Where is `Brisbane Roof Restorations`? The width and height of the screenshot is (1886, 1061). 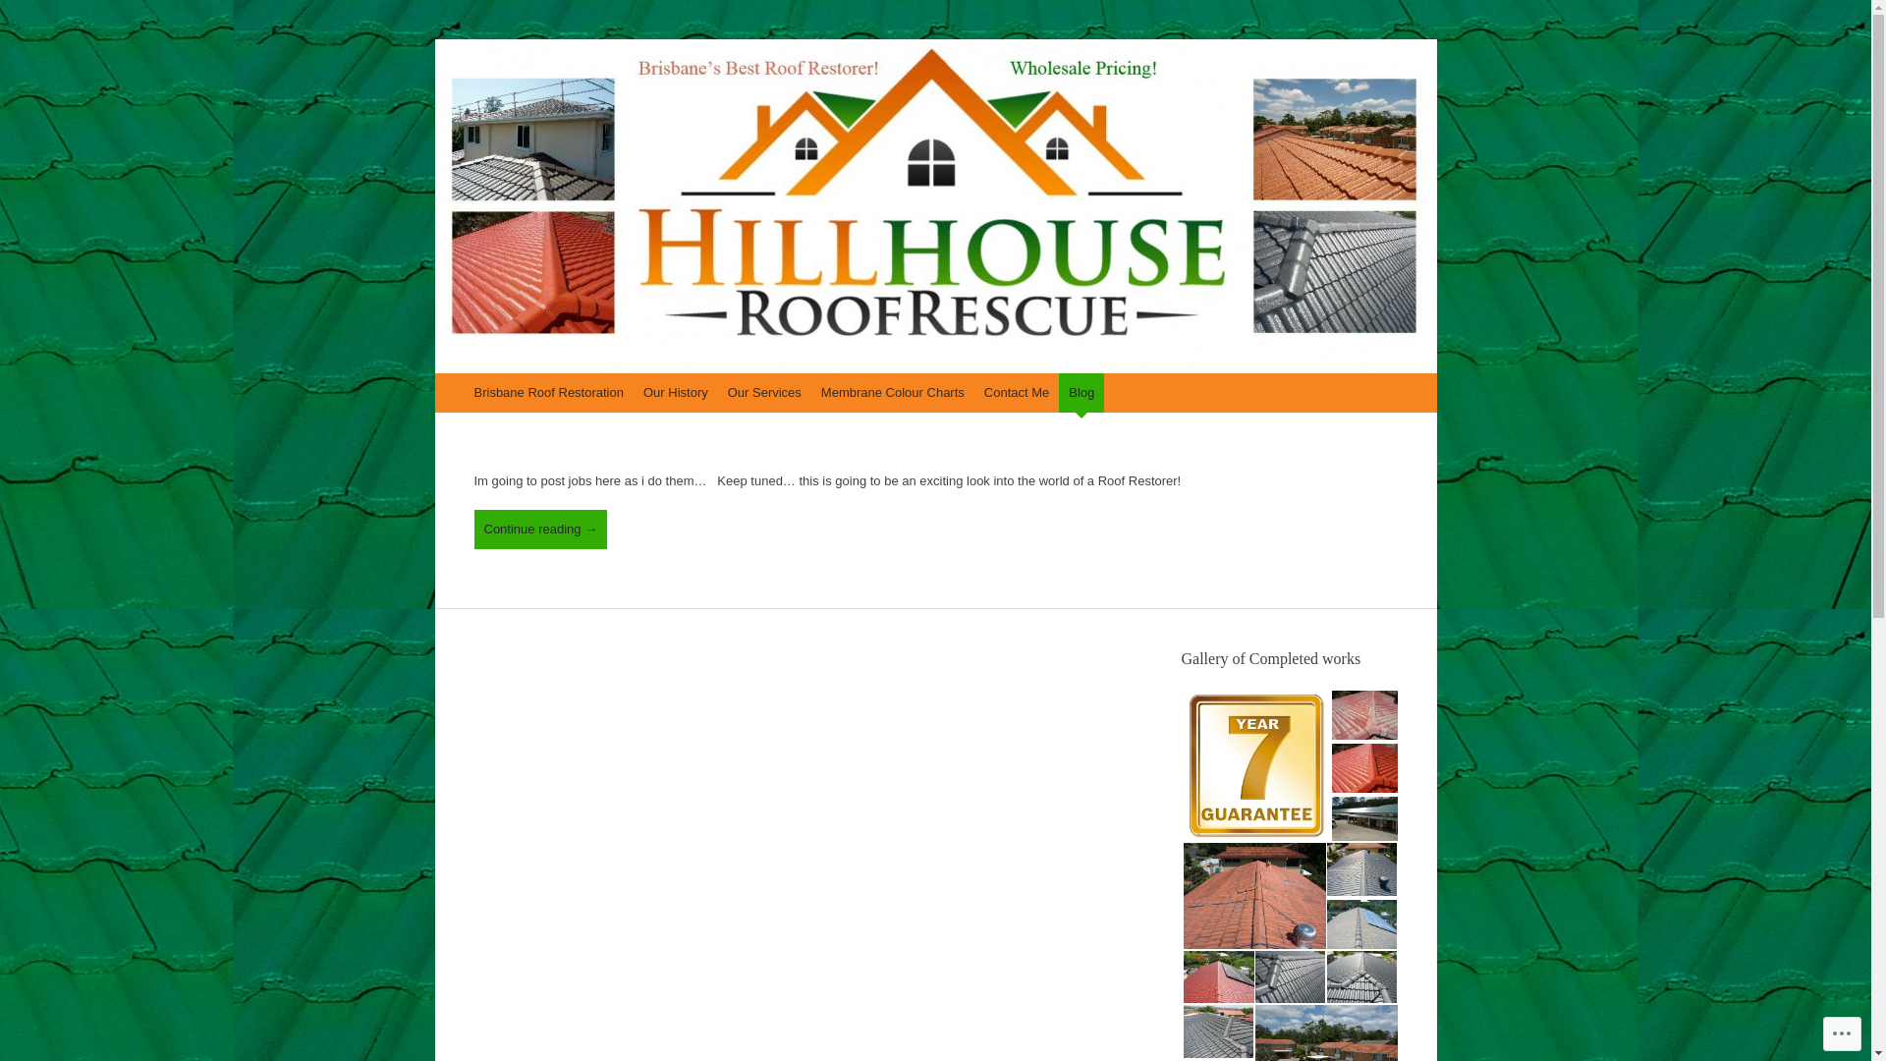 Brisbane Roof Restorations is located at coordinates (658, 105).